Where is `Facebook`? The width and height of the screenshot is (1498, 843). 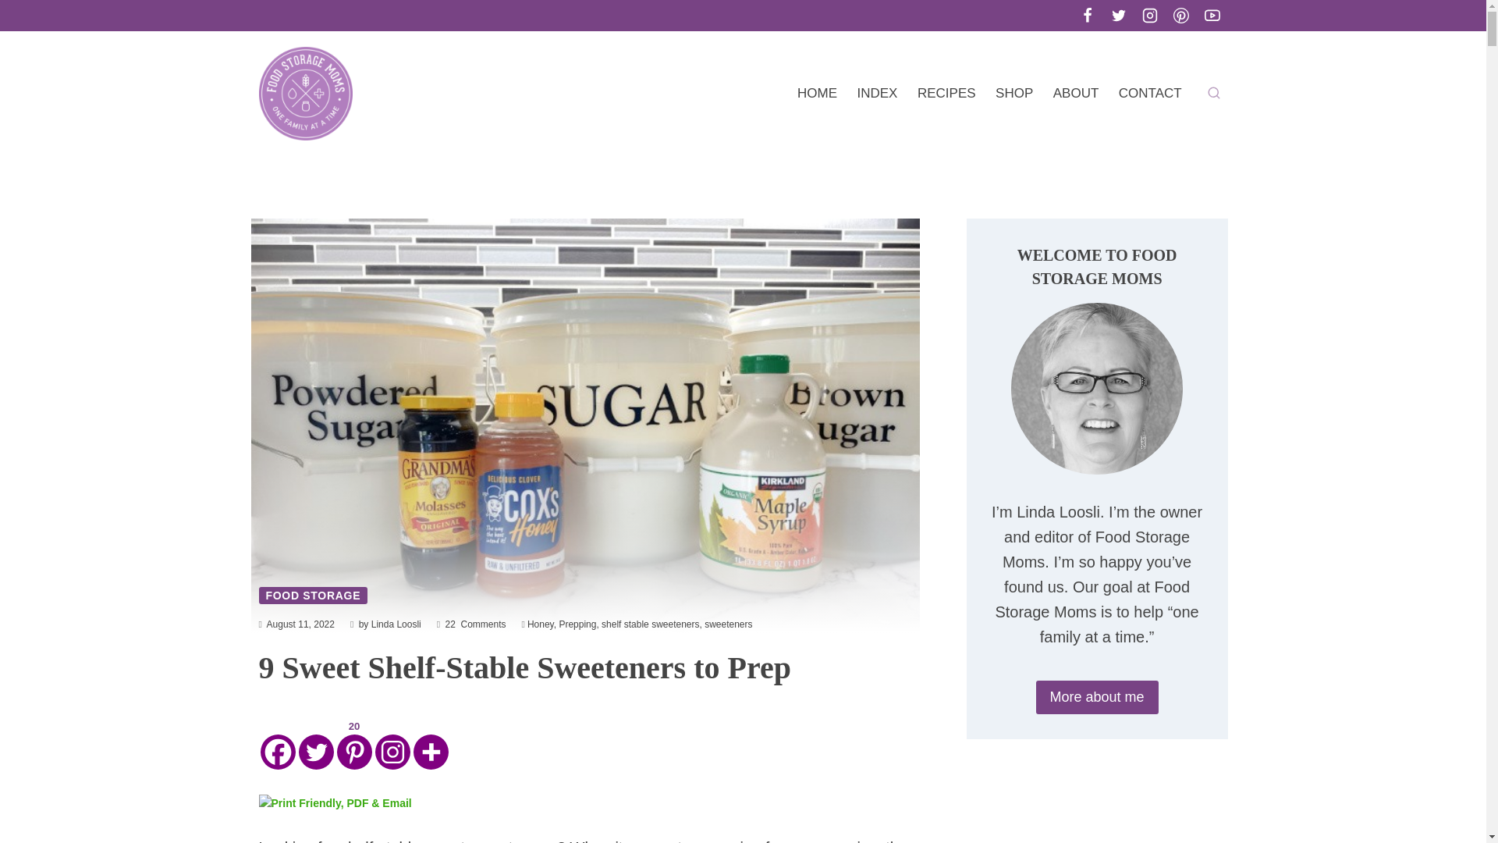 Facebook is located at coordinates (278, 744).